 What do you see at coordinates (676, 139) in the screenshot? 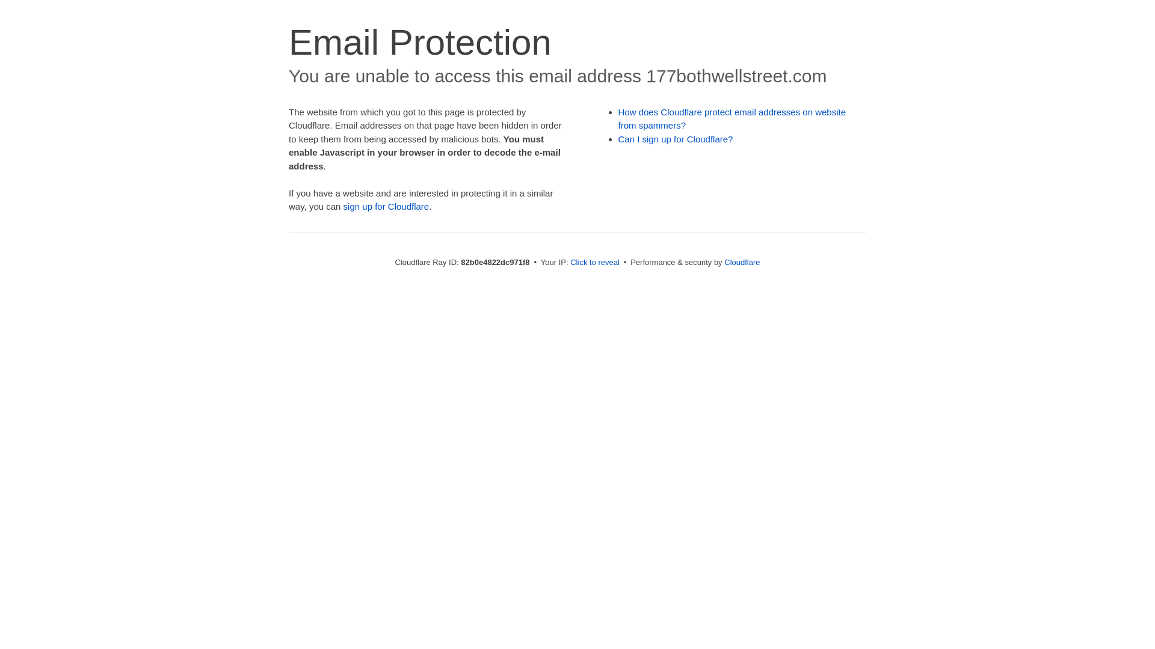
I see `Can I sign up for Cloudflare?` at bounding box center [676, 139].